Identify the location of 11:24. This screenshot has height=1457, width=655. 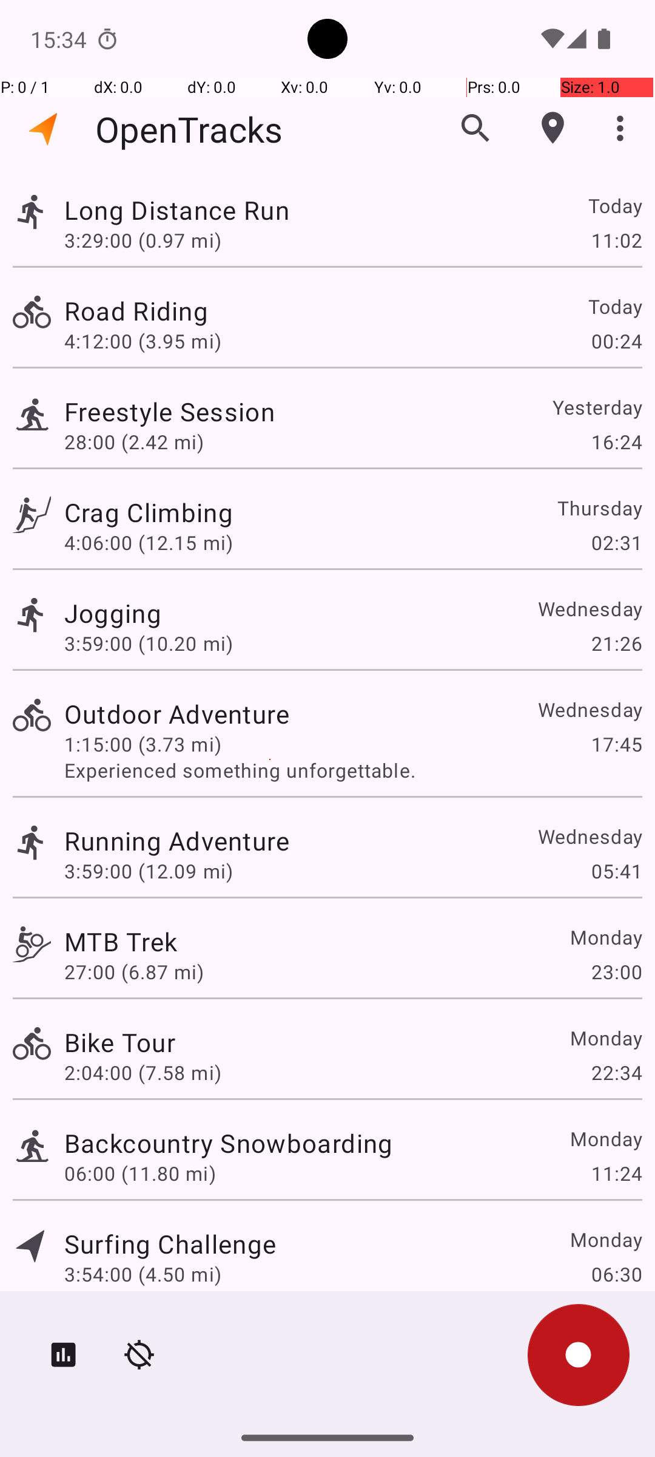
(616, 1173).